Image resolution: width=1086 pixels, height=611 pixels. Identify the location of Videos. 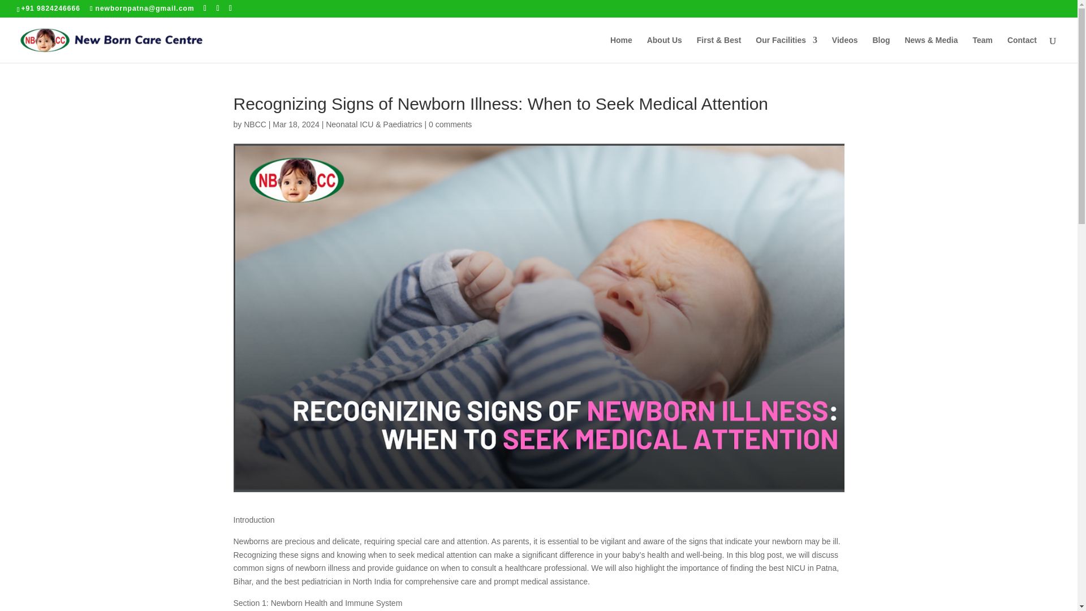
(844, 49).